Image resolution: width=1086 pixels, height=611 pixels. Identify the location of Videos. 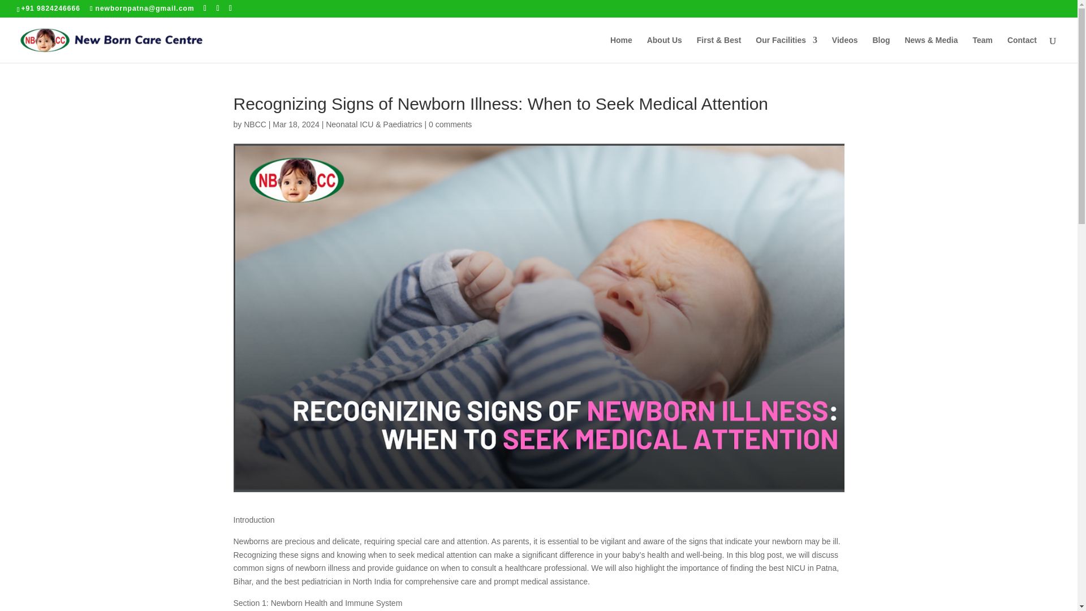
(844, 49).